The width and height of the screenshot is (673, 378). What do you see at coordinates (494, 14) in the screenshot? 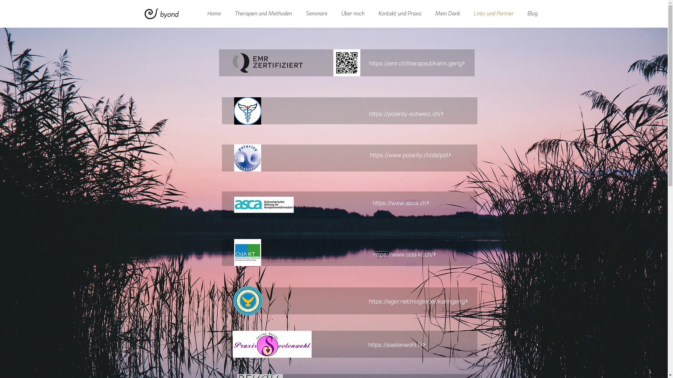
I see `Links und Partner` at bounding box center [494, 14].